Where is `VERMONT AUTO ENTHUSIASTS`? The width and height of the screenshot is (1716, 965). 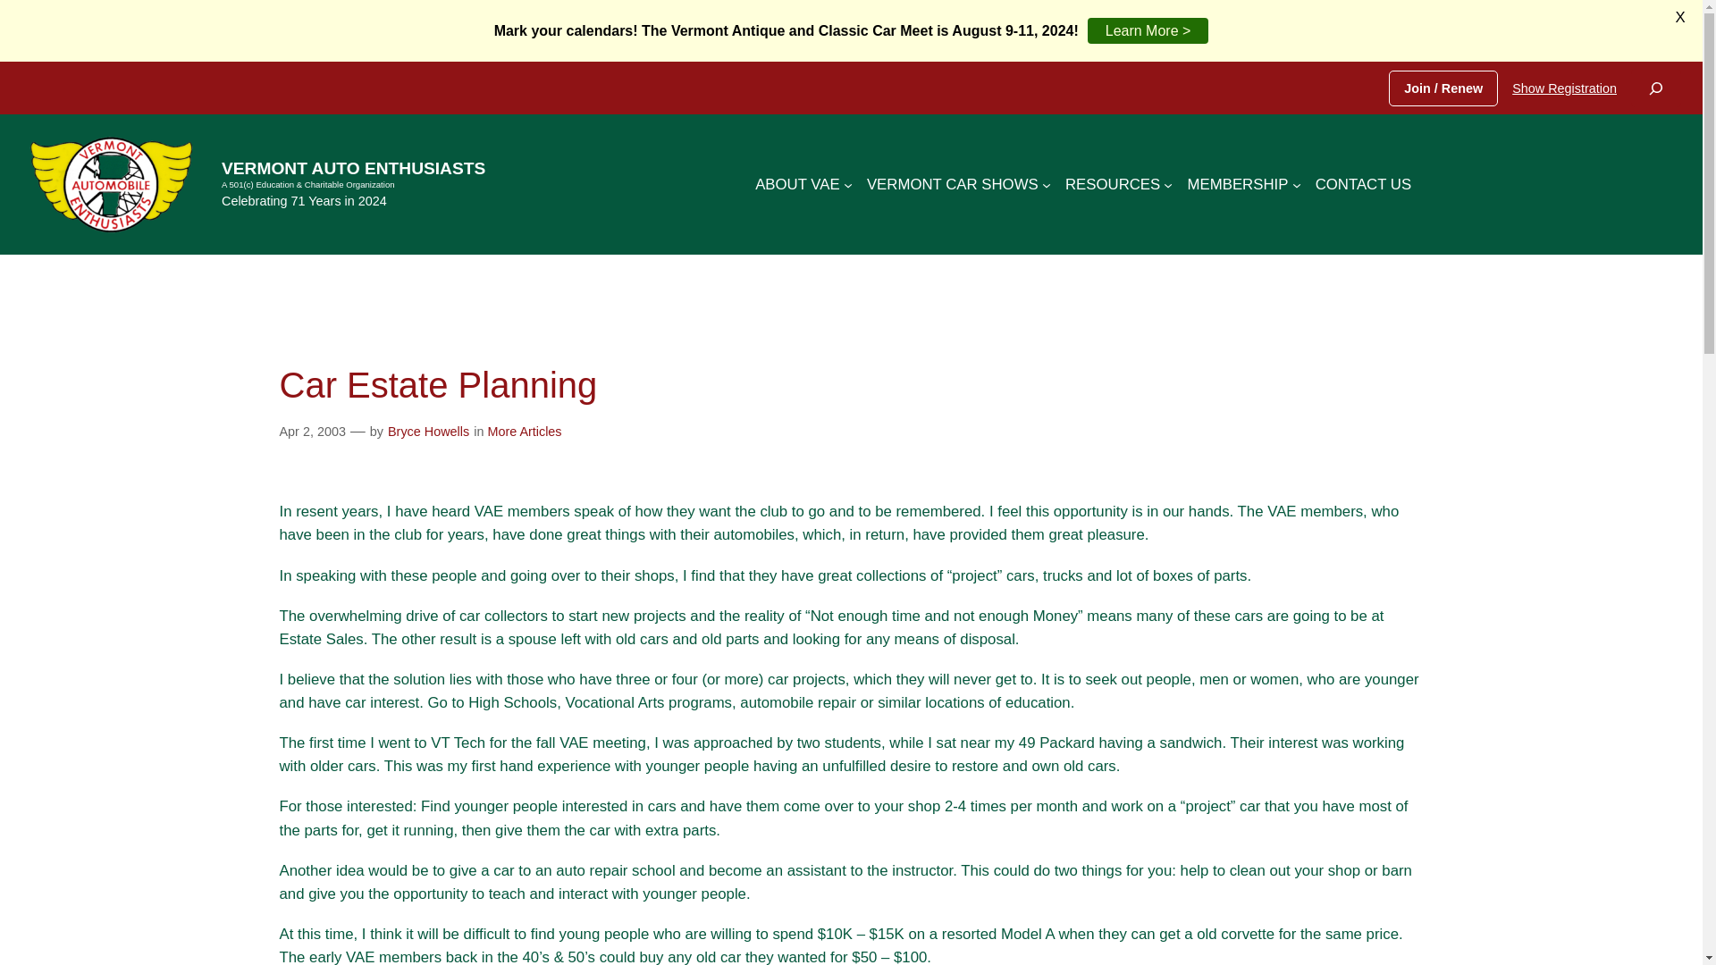
VERMONT AUTO ENTHUSIASTS is located at coordinates (353, 168).